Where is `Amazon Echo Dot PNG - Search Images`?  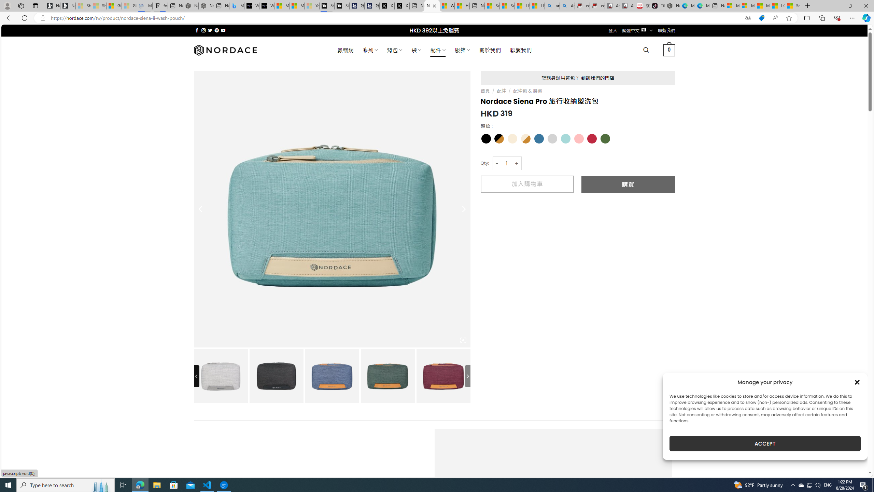
Amazon Echo Dot PNG - Search Images is located at coordinates (567, 6).